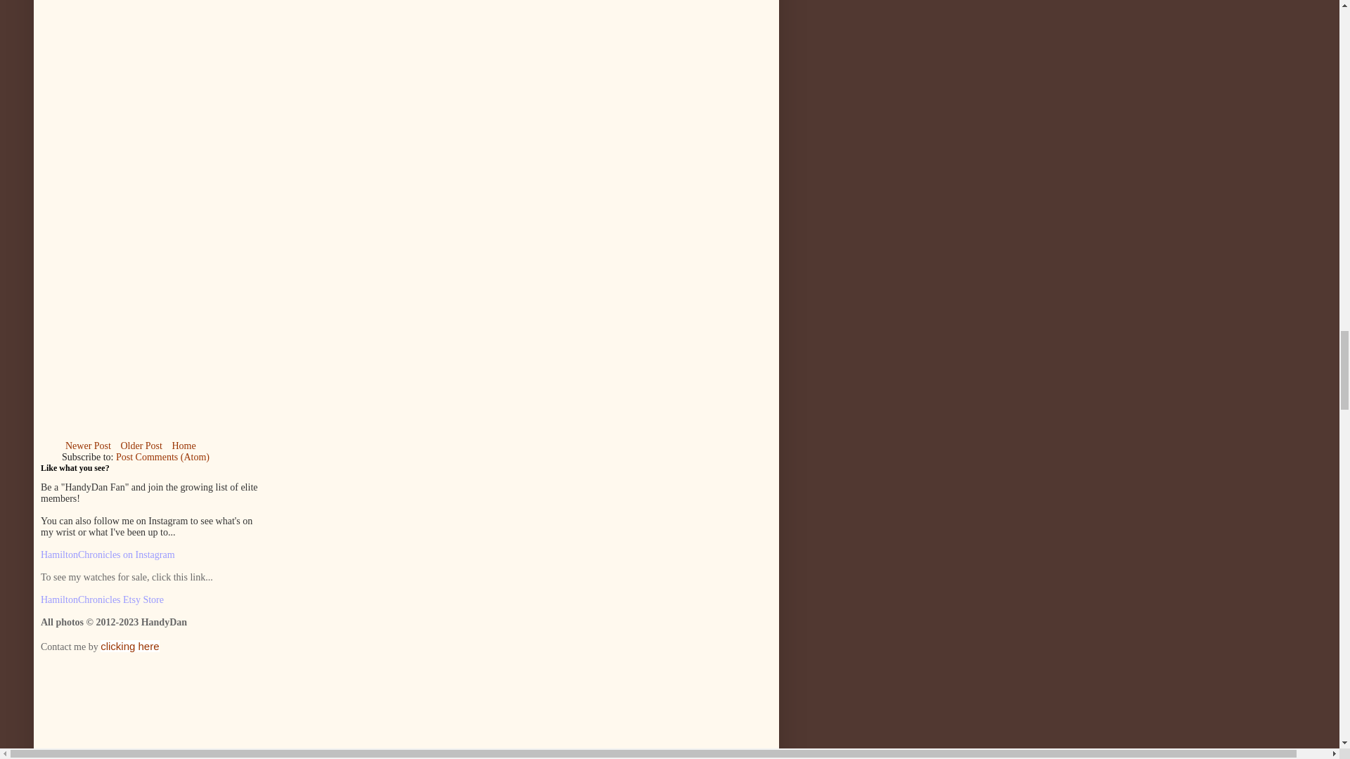  Describe the element at coordinates (141, 446) in the screenshot. I see `Older Post` at that location.